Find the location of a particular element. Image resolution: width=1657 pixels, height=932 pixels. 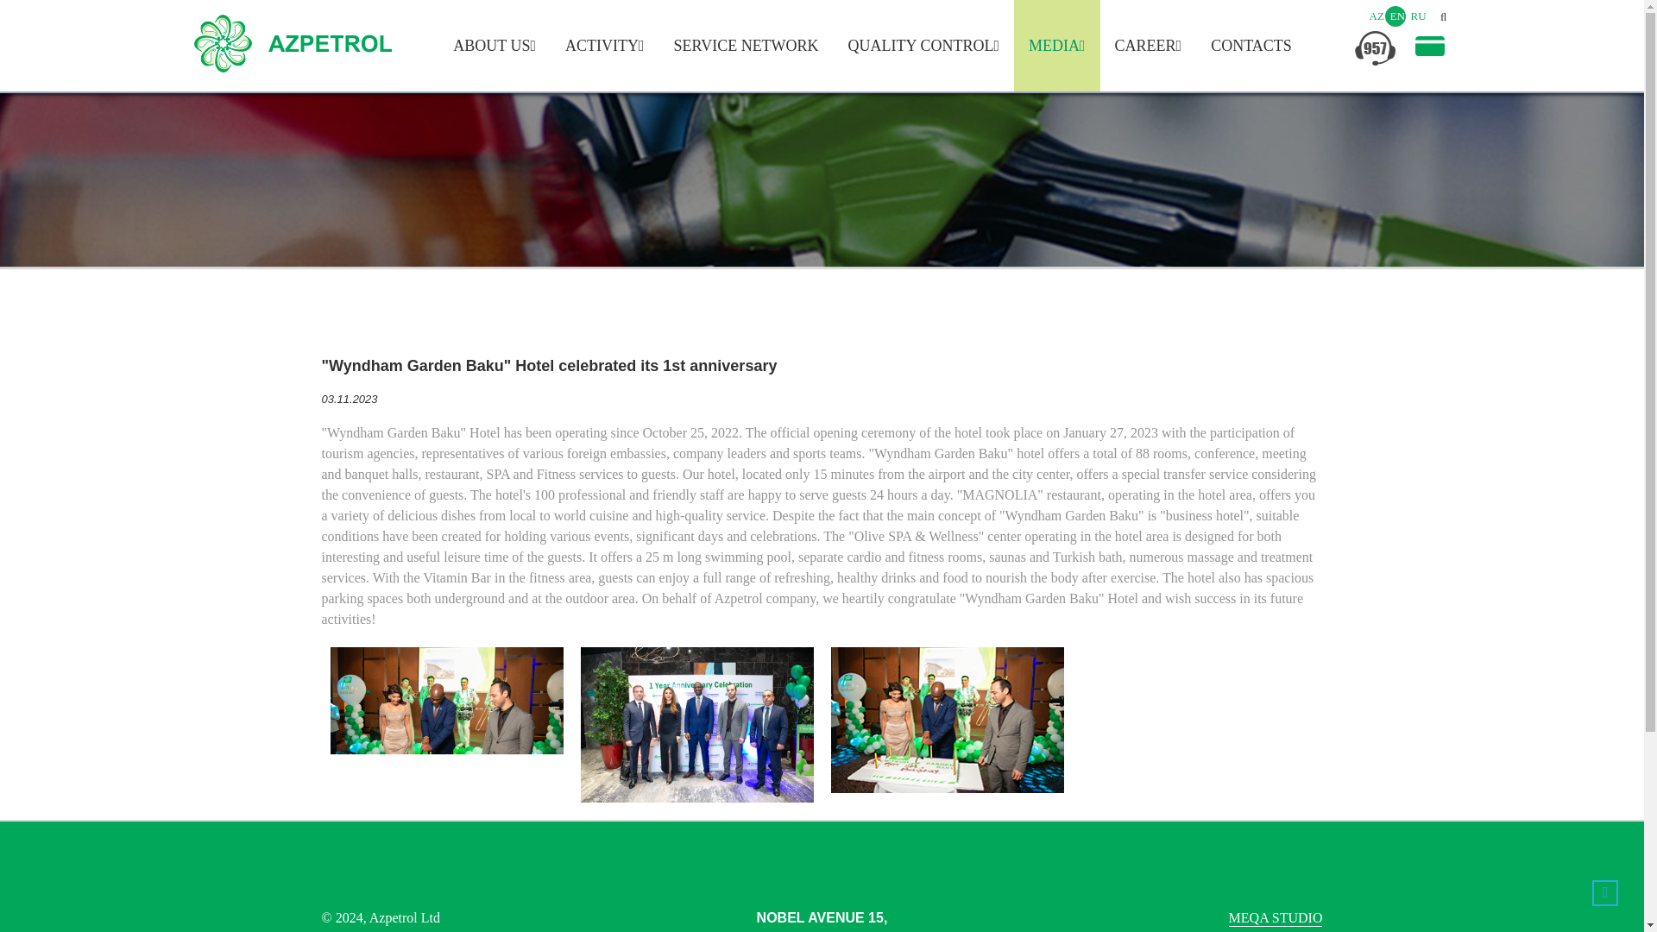

QUALITY CONTROL is located at coordinates (923, 45).